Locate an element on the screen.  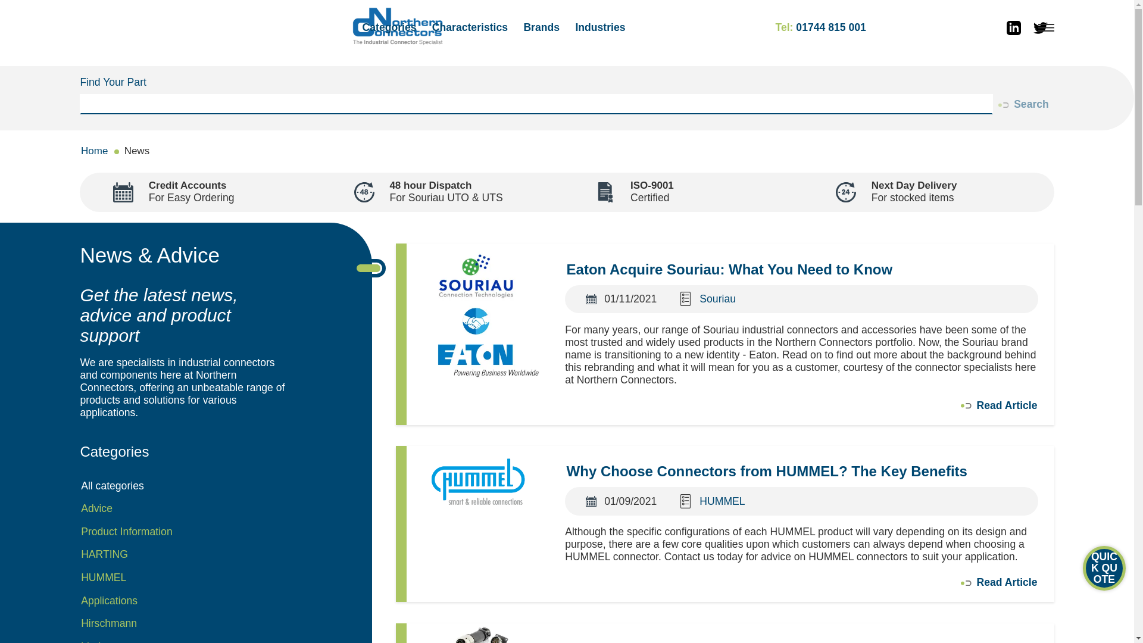
Characteristics is located at coordinates (469, 27).